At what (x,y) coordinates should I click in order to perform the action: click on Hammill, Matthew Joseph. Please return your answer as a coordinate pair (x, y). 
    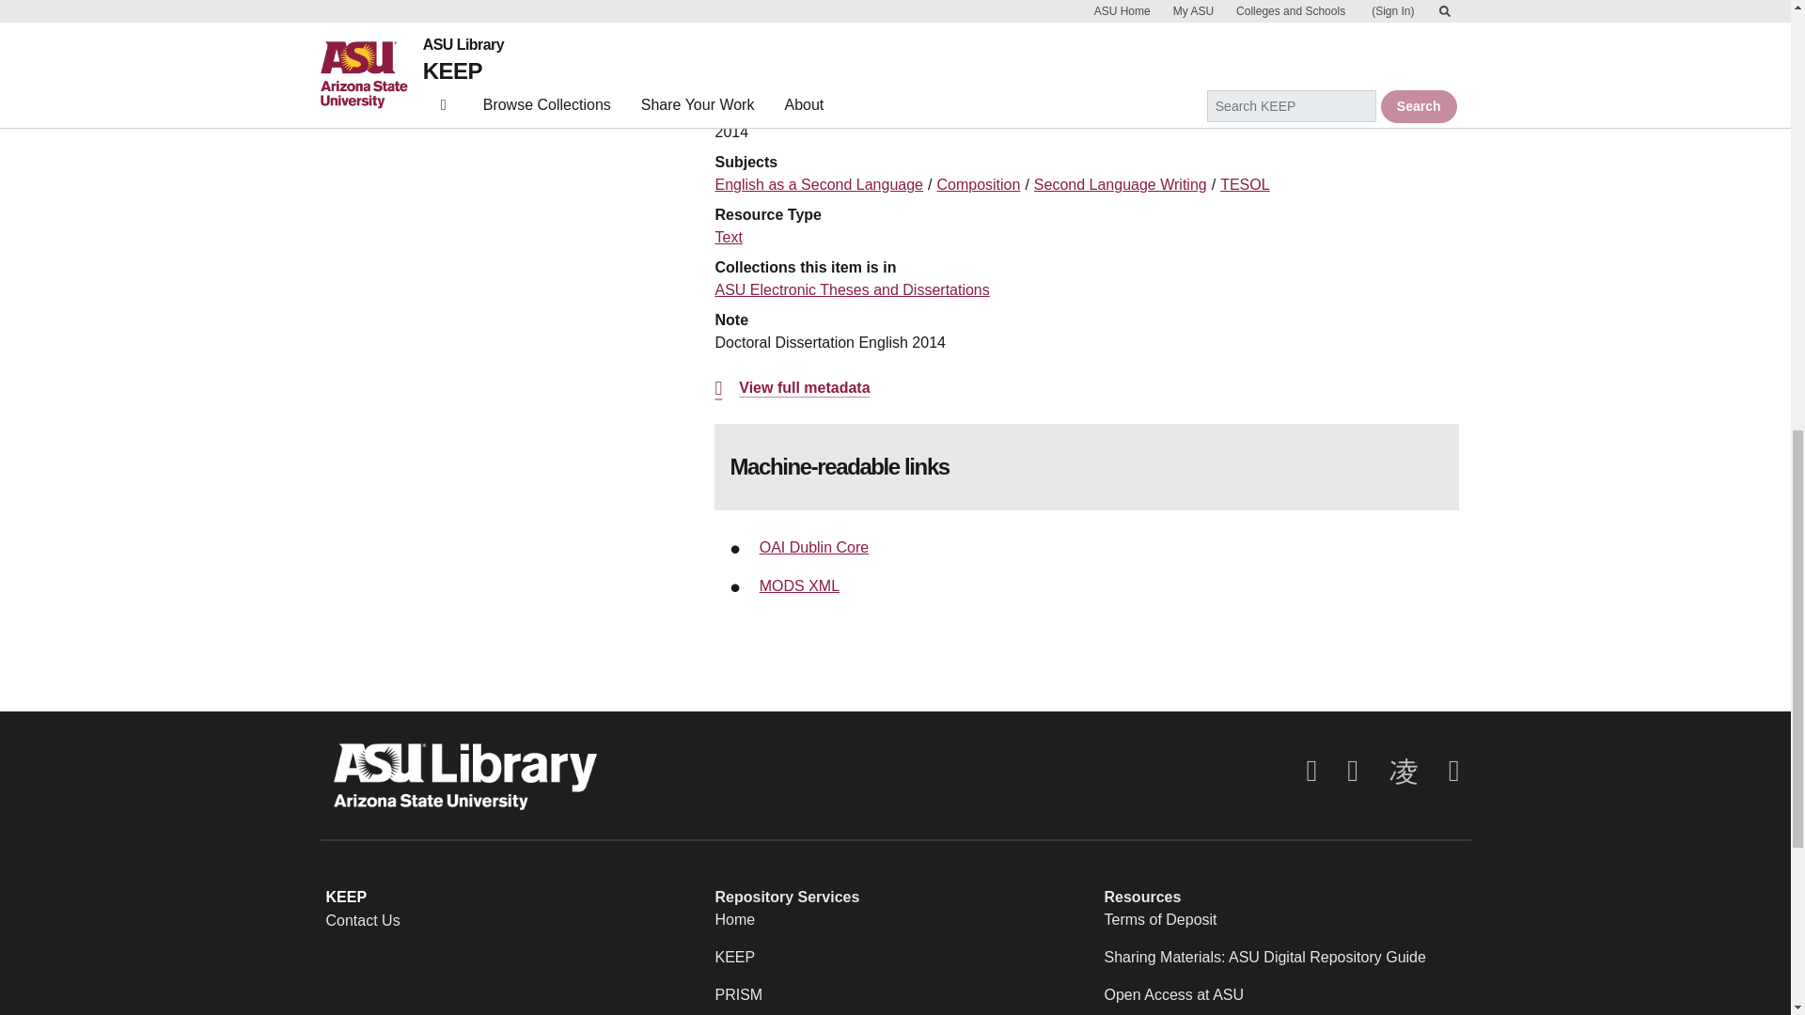
    Looking at the image, I should click on (800, 34).